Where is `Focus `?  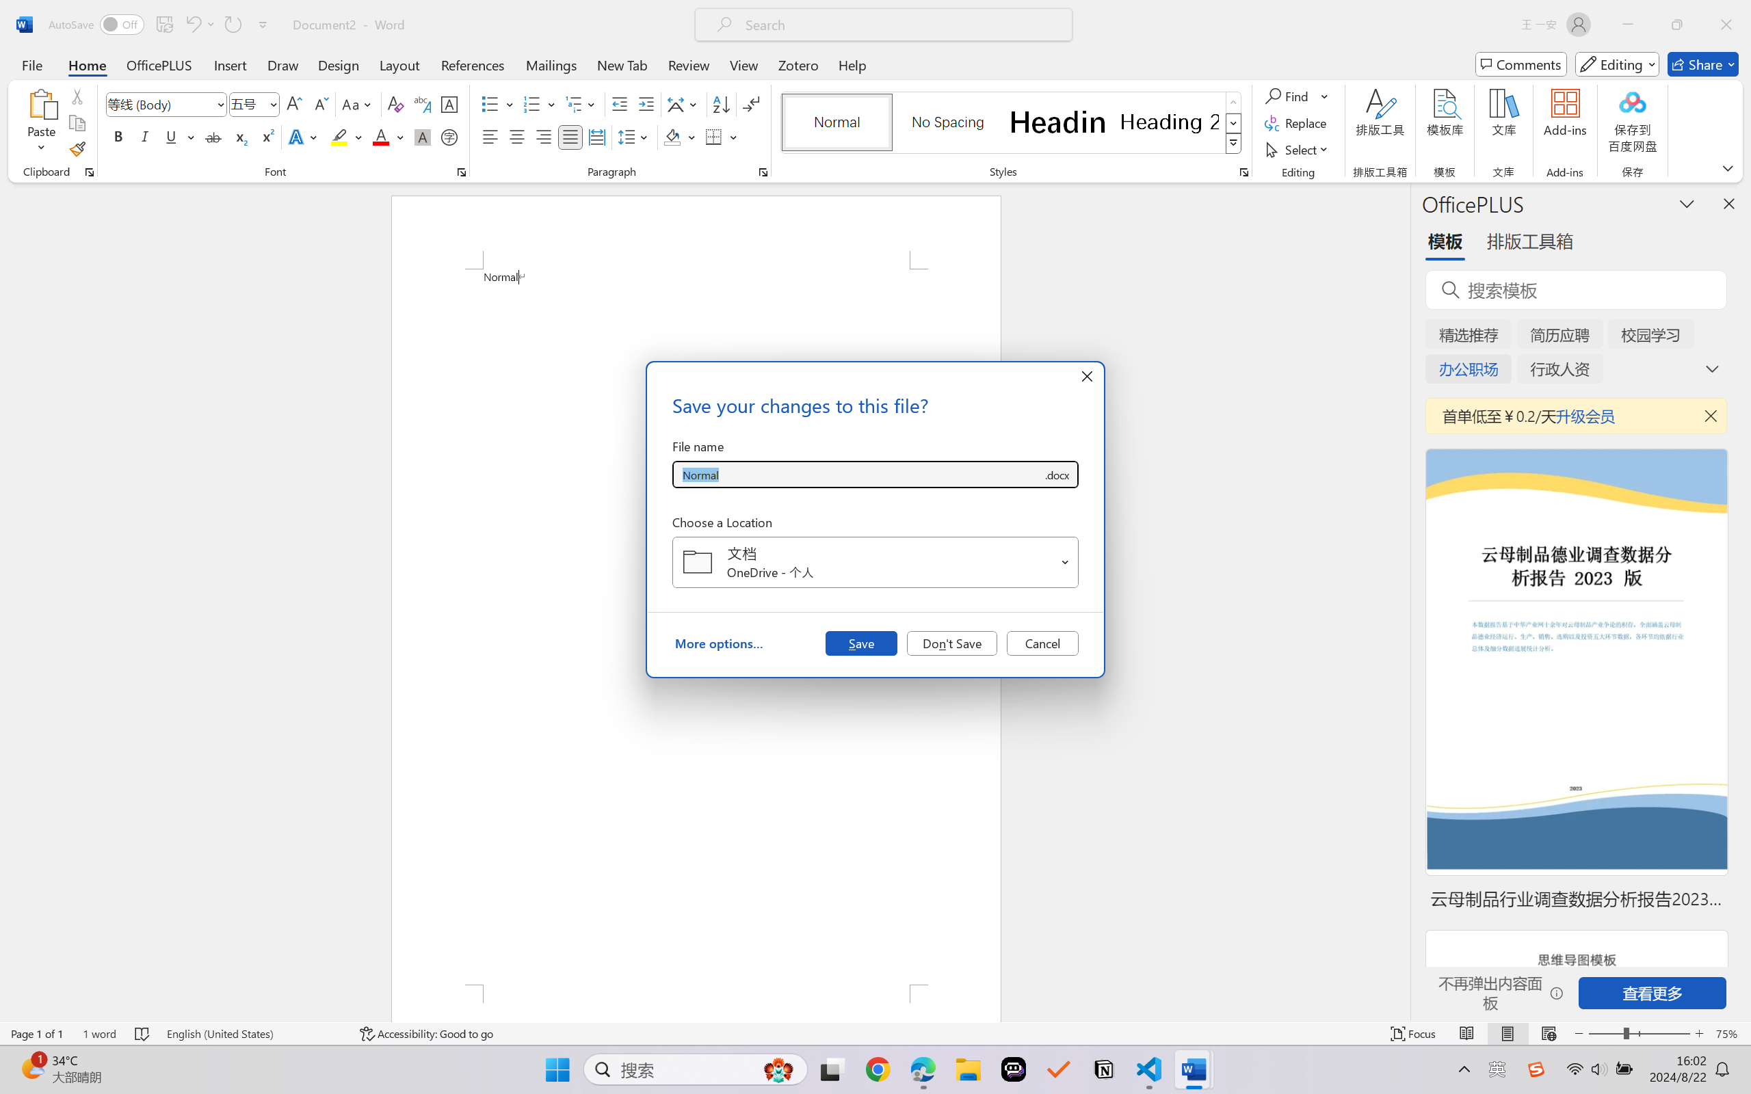
Focus  is located at coordinates (1414, 1034).